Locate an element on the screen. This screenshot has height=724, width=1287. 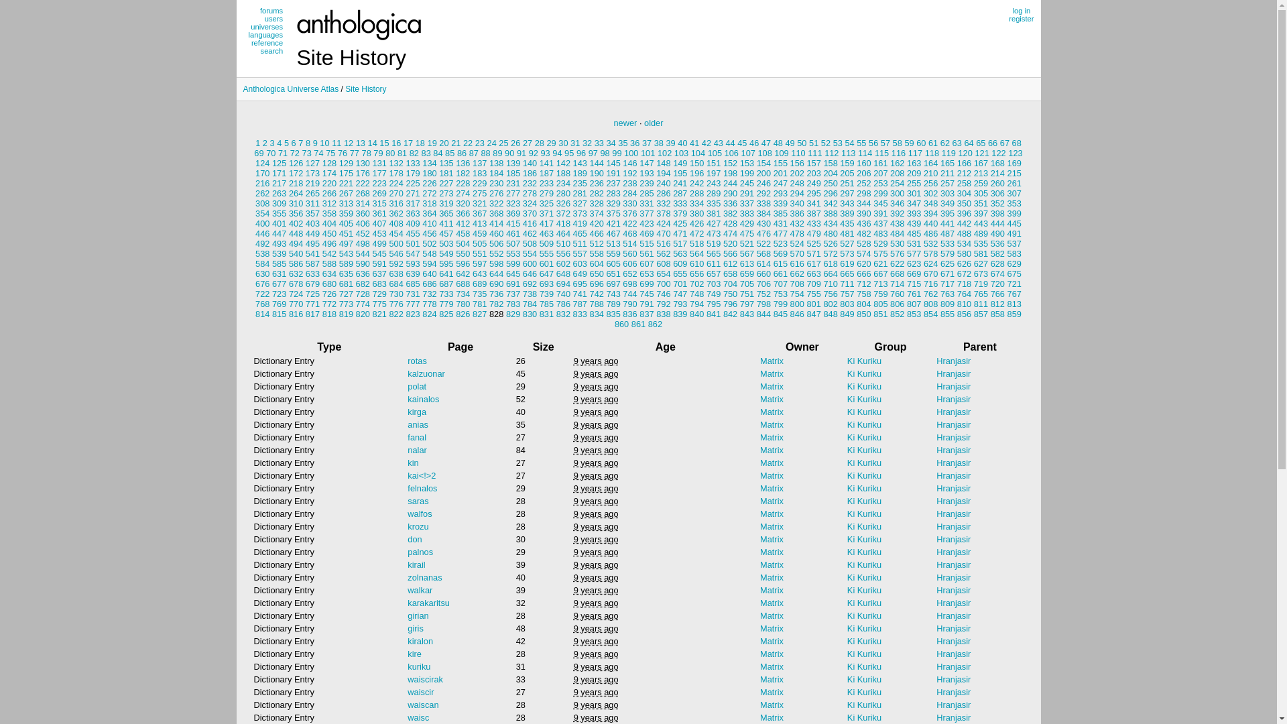
walfos is located at coordinates (420, 514).